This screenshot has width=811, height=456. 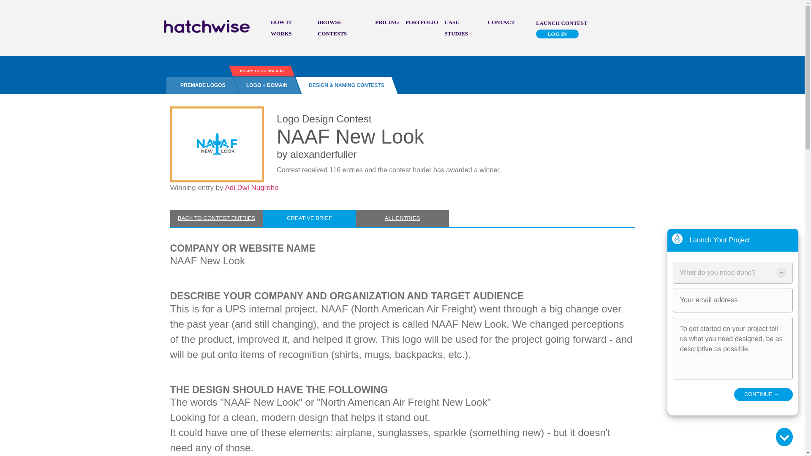 What do you see at coordinates (456, 28) in the screenshot?
I see `CASE STUDIES` at bounding box center [456, 28].